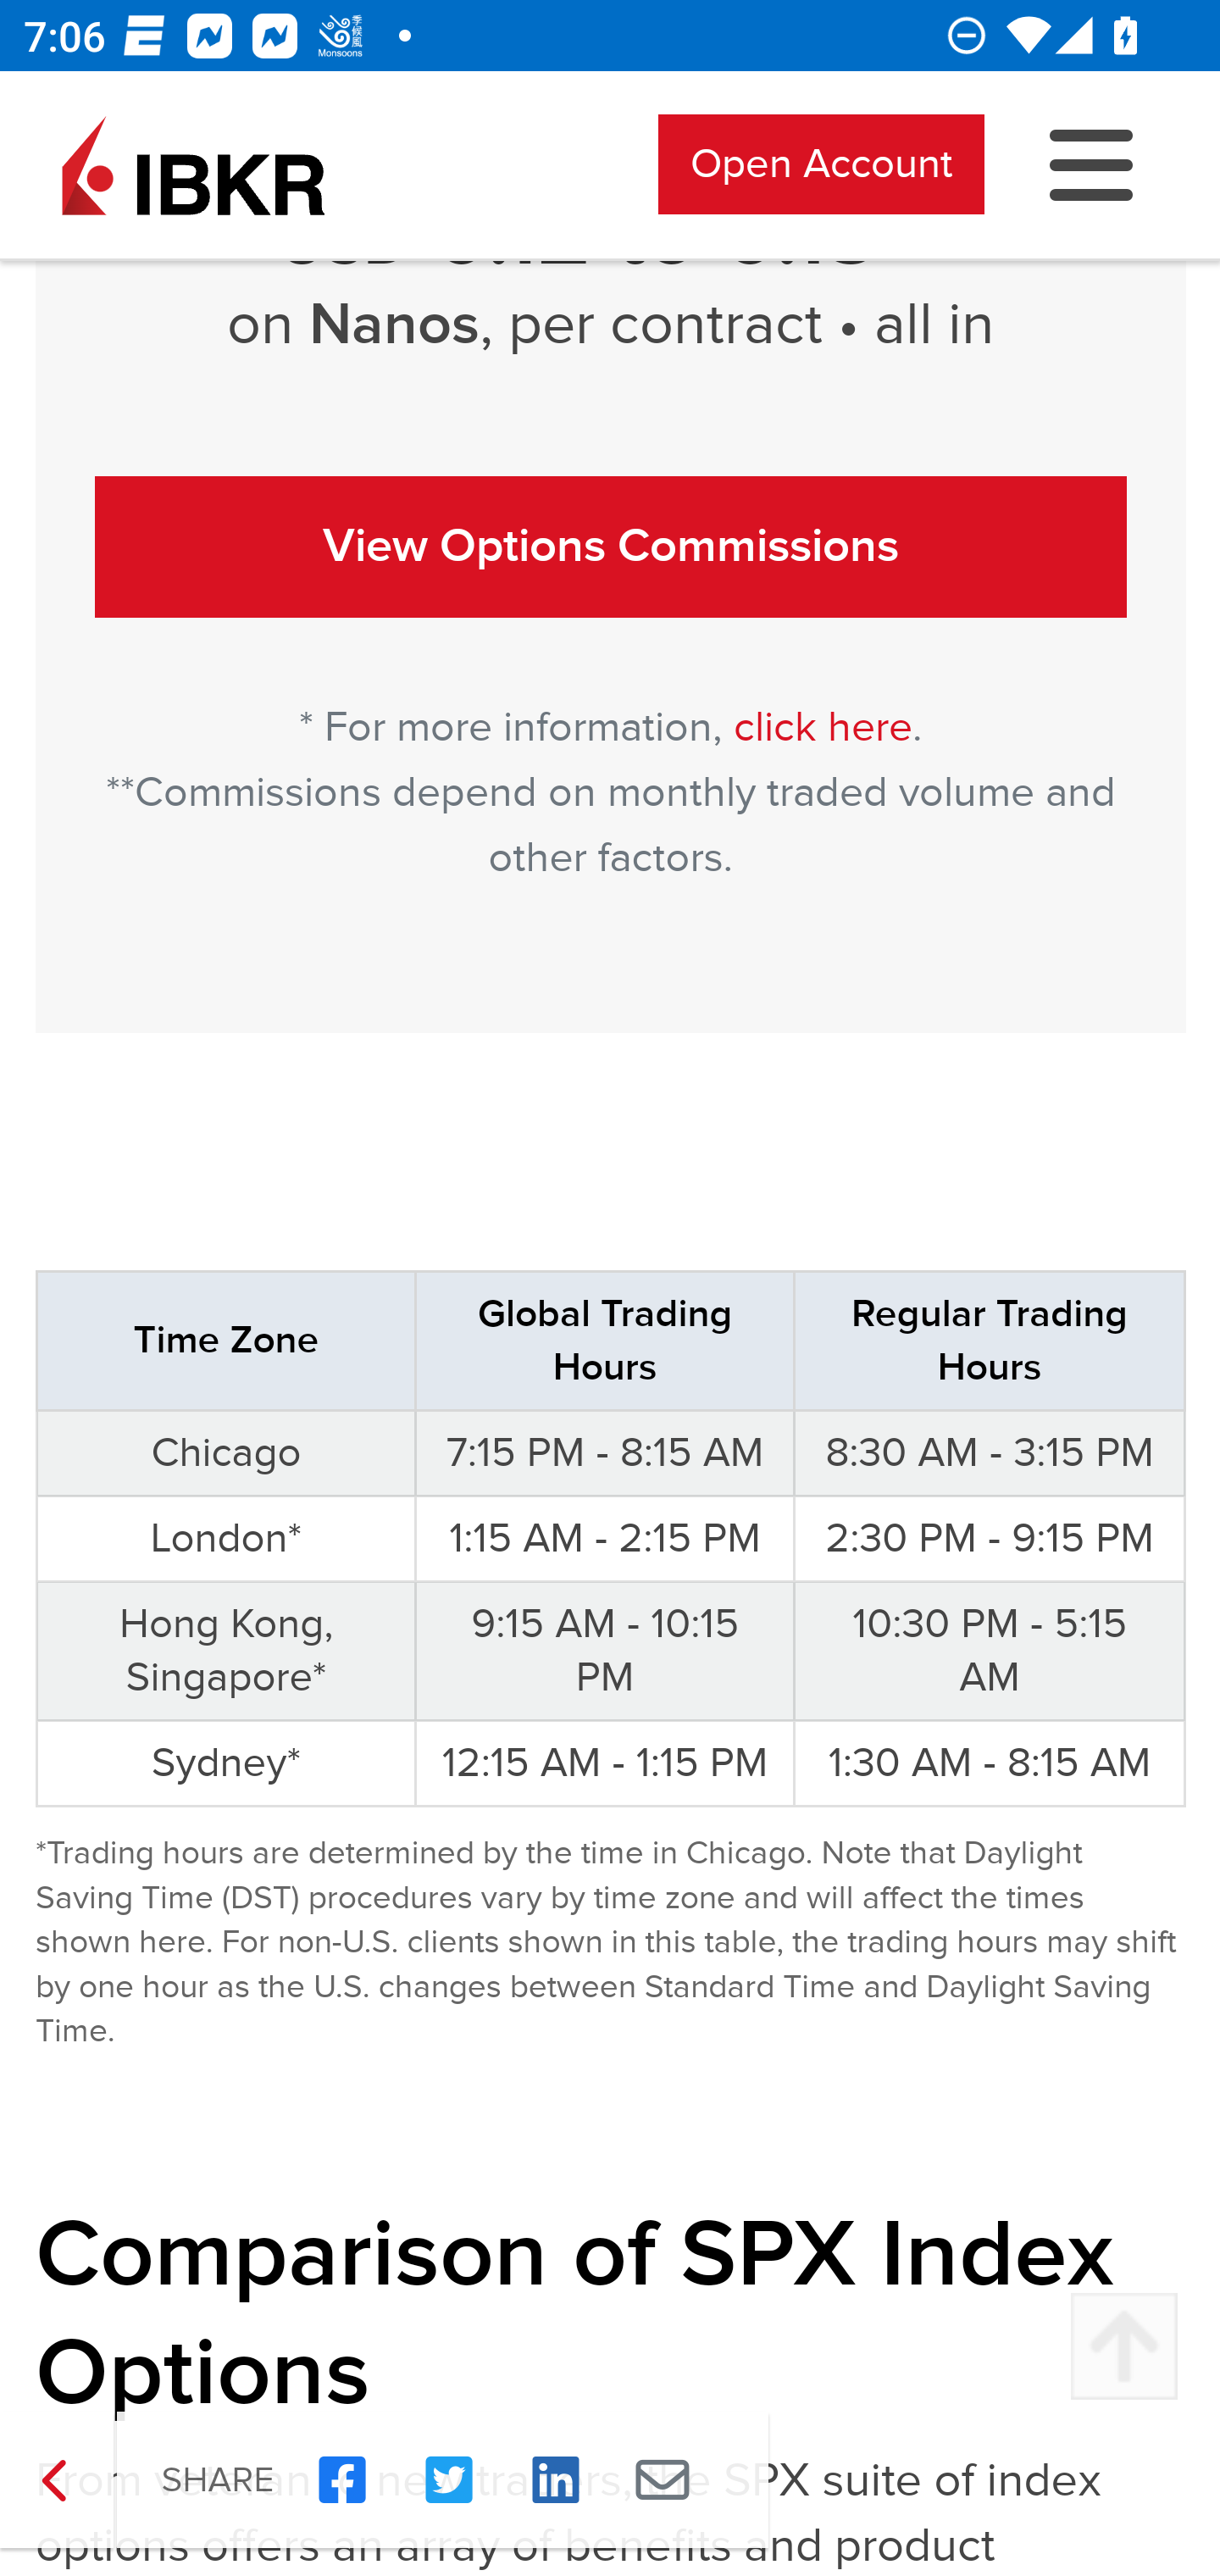 This screenshot has width=1220, height=2576. I want to click on Share by Email , so click(663, 2480).